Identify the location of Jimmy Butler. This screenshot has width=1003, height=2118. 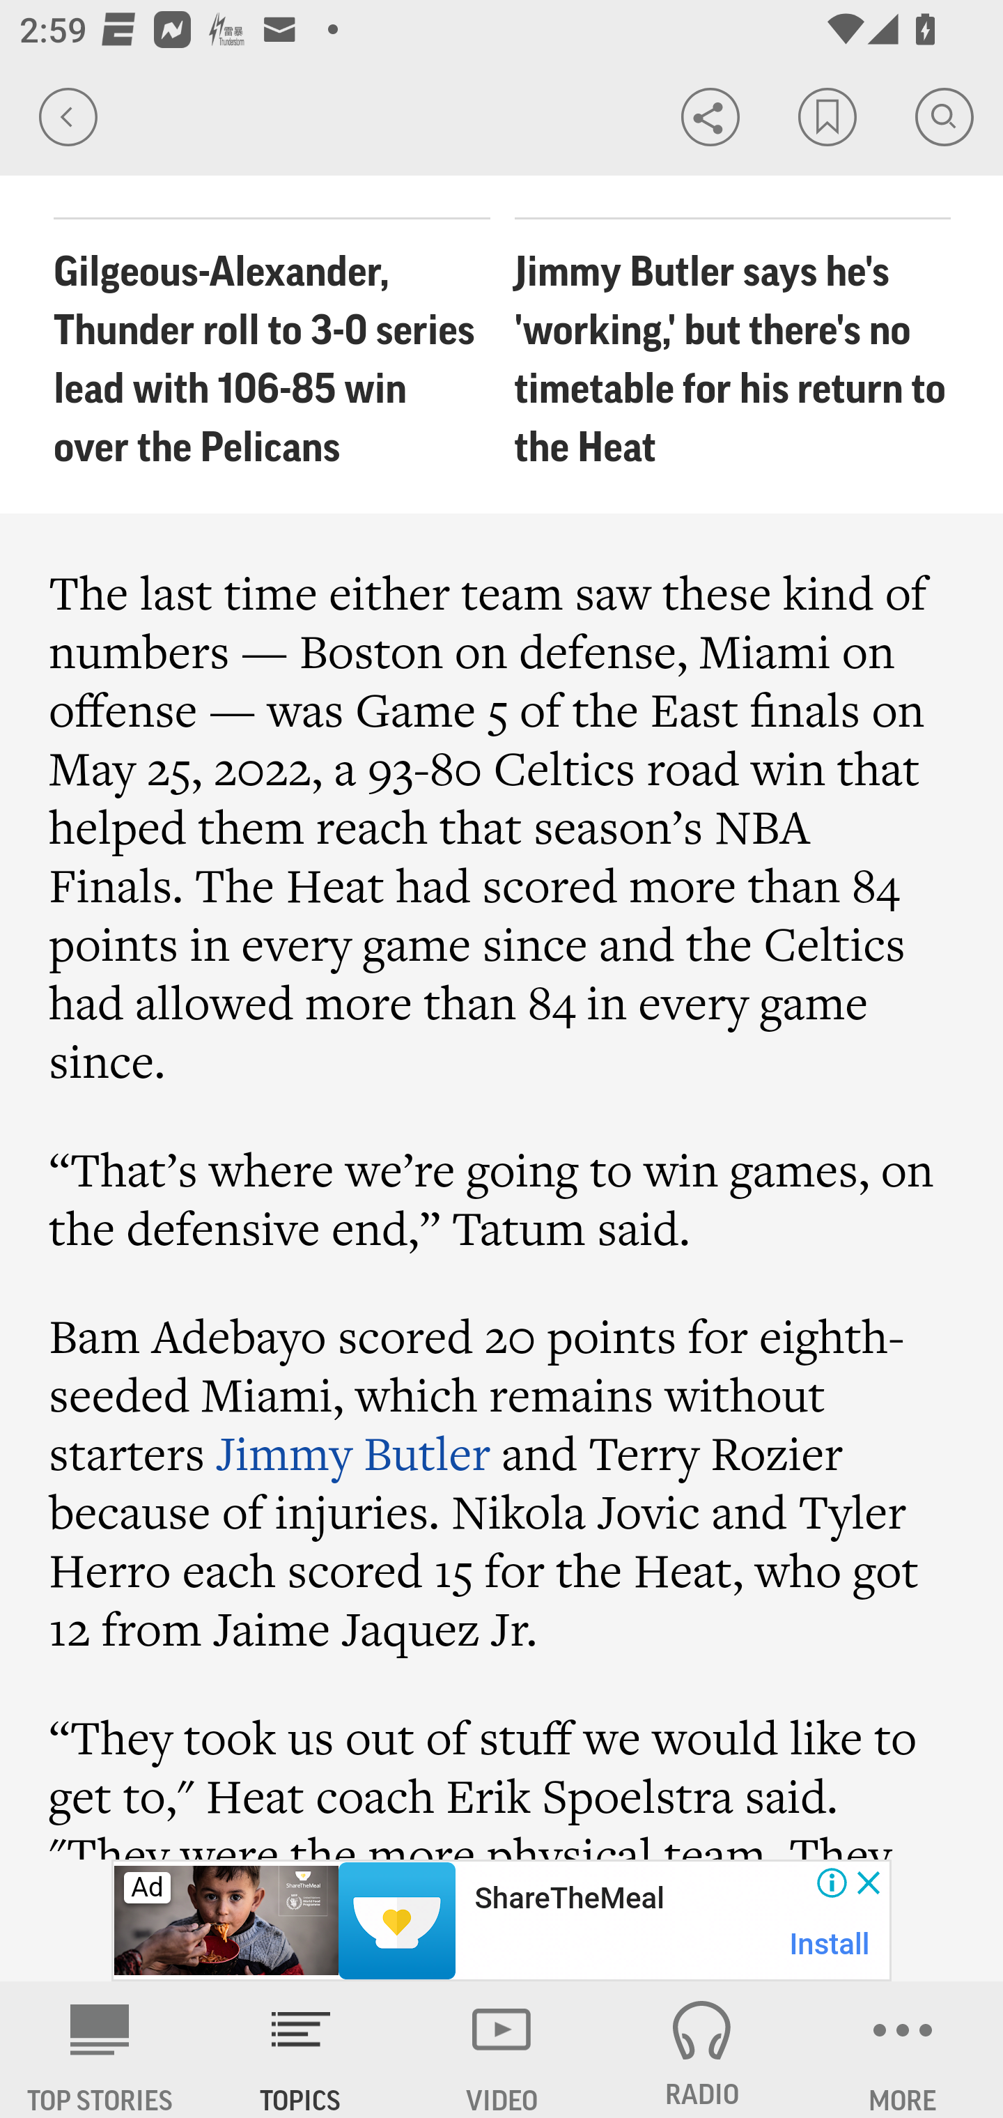
(354, 1453).